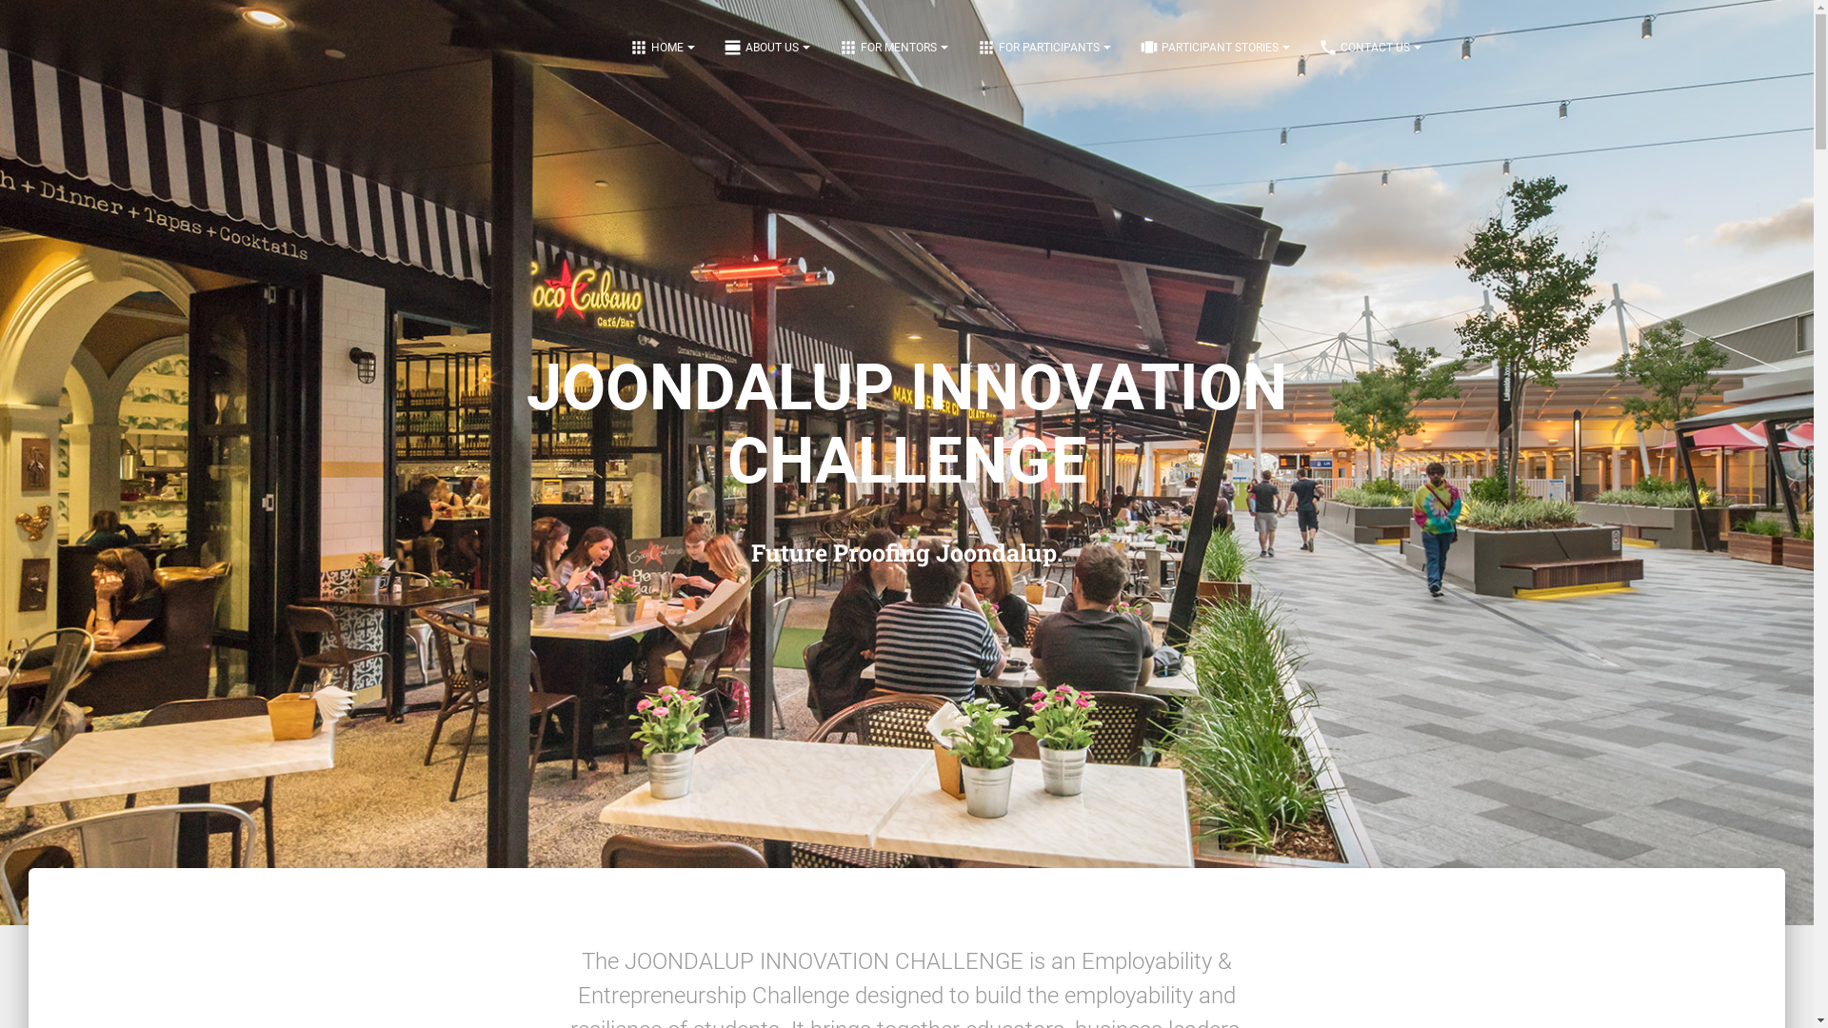 Image resolution: width=1828 pixels, height=1028 pixels. Describe the element at coordinates (765, 48) in the screenshot. I see `ABOUT US` at that location.